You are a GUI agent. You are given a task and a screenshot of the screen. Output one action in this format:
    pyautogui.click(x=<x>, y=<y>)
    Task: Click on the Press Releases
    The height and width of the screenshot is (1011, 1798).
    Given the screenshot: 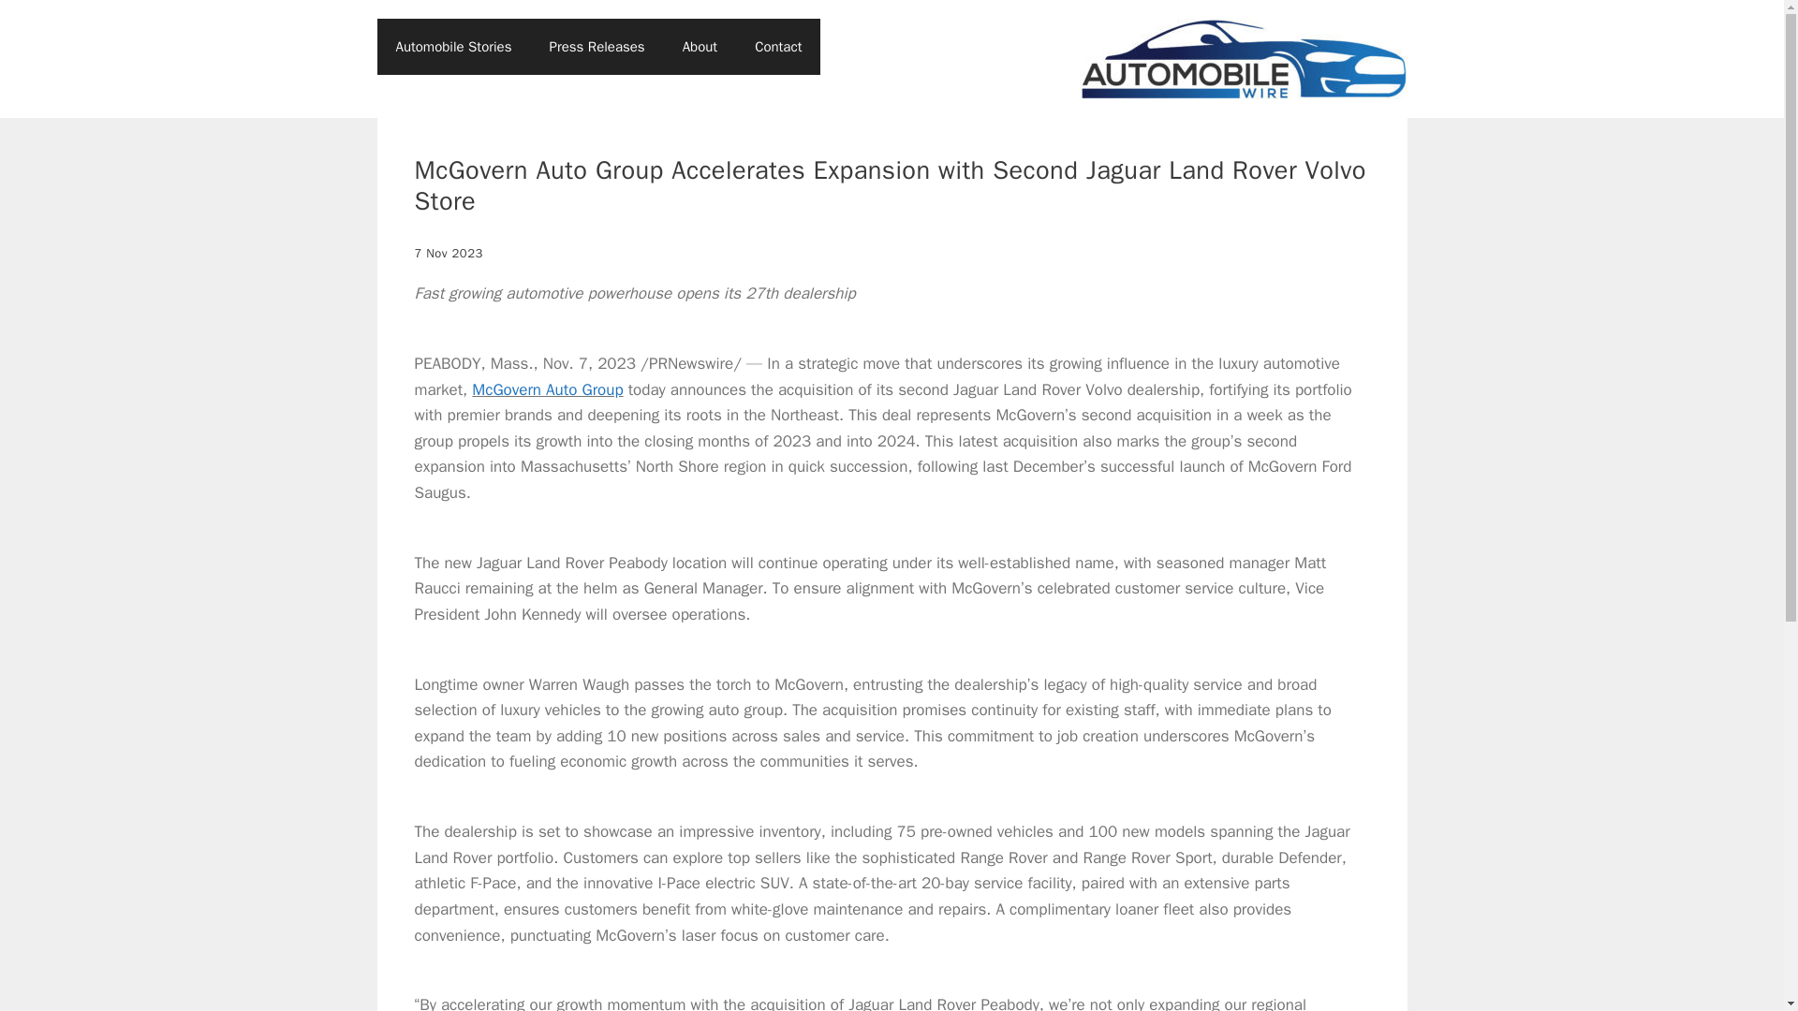 What is the action you would take?
    pyautogui.click(x=597, y=47)
    